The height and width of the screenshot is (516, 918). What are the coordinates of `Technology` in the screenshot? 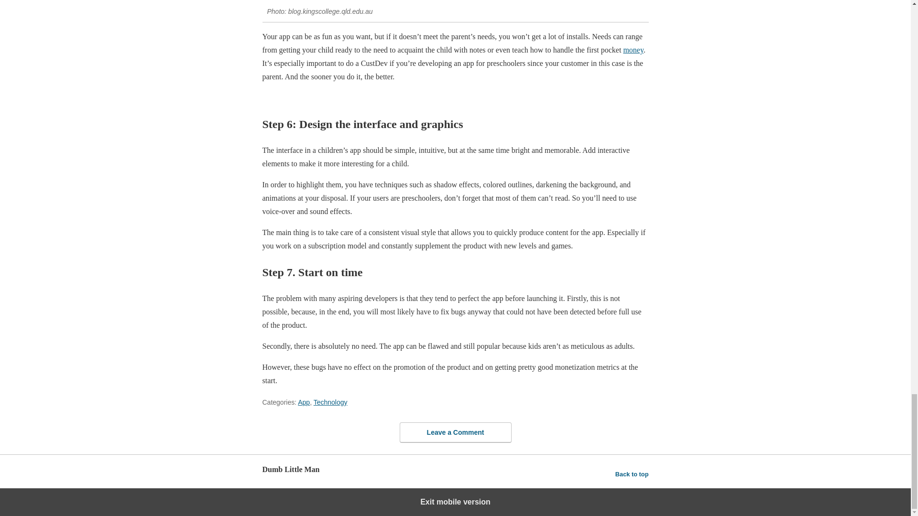 It's located at (331, 402).